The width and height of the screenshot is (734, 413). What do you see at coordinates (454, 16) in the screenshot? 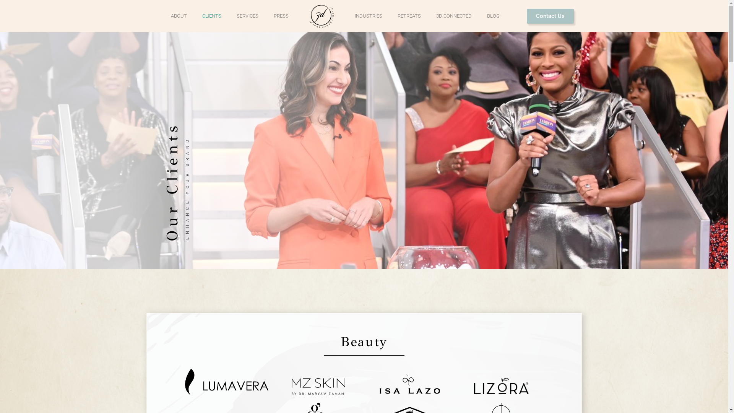
I see `3D CONNECTED` at bounding box center [454, 16].